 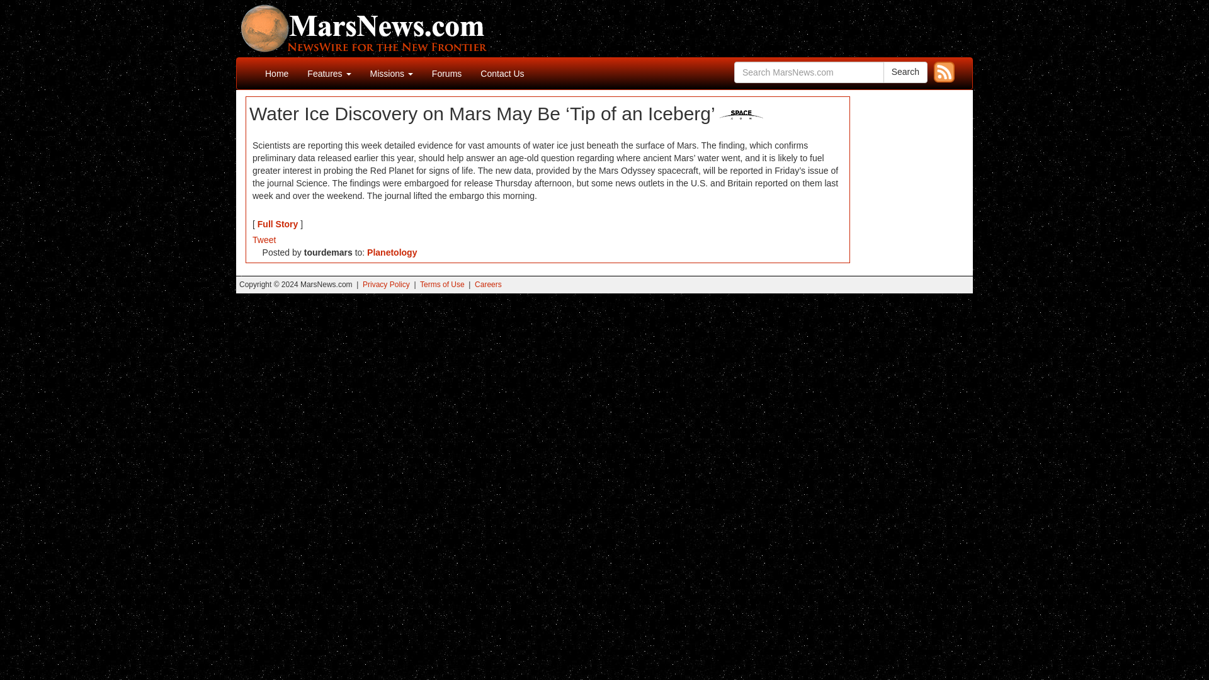 I want to click on Terms of Use, so click(x=442, y=285).